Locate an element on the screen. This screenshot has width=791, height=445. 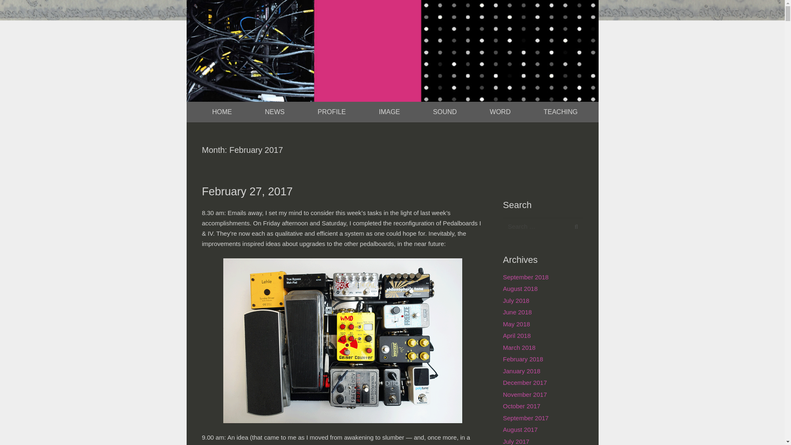
February 27, 2017 is located at coordinates (247, 191).